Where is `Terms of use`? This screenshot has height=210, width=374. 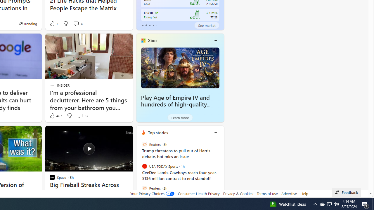 Terms of use is located at coordinates (267, 193).